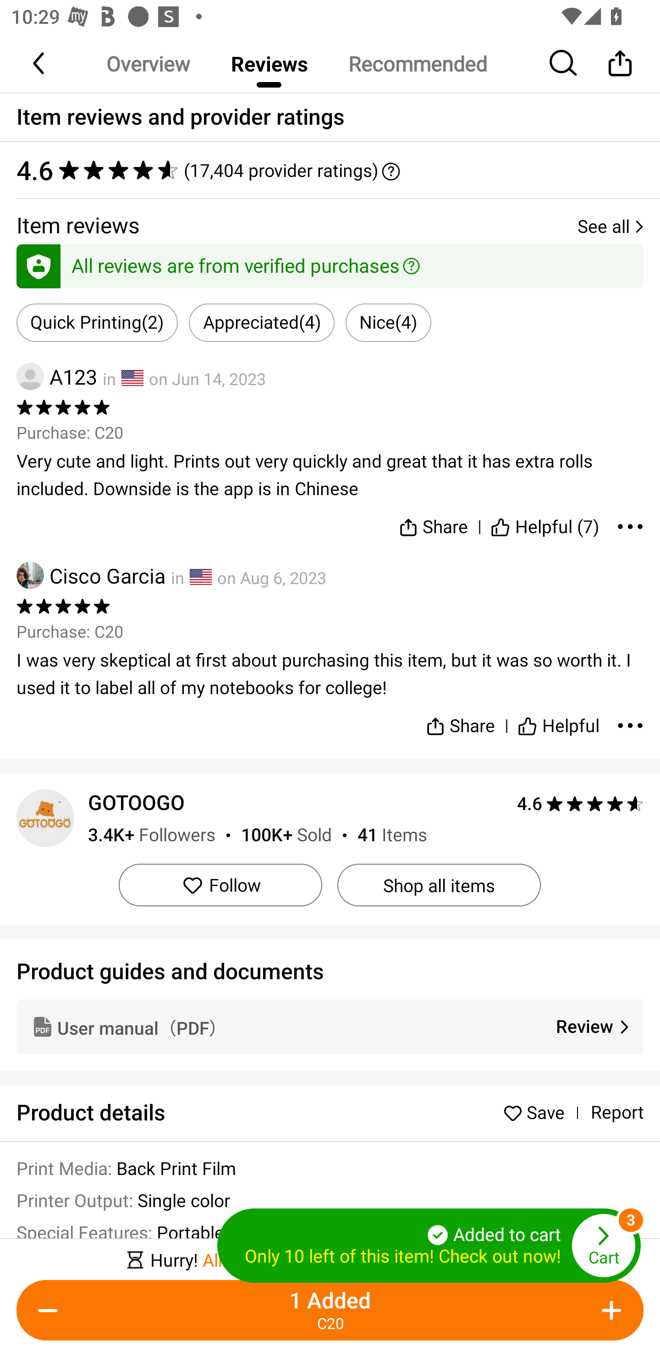 This screenshot has height=1357, width=660. I want to click on   Helpful (7), so click(545, 524).